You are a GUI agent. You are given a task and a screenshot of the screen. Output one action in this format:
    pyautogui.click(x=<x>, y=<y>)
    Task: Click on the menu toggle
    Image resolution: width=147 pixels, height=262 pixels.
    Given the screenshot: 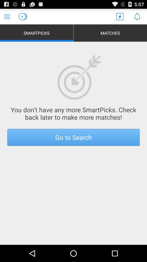 What is the action you would take?
    pyautogui.click(x=7, y=16)
    